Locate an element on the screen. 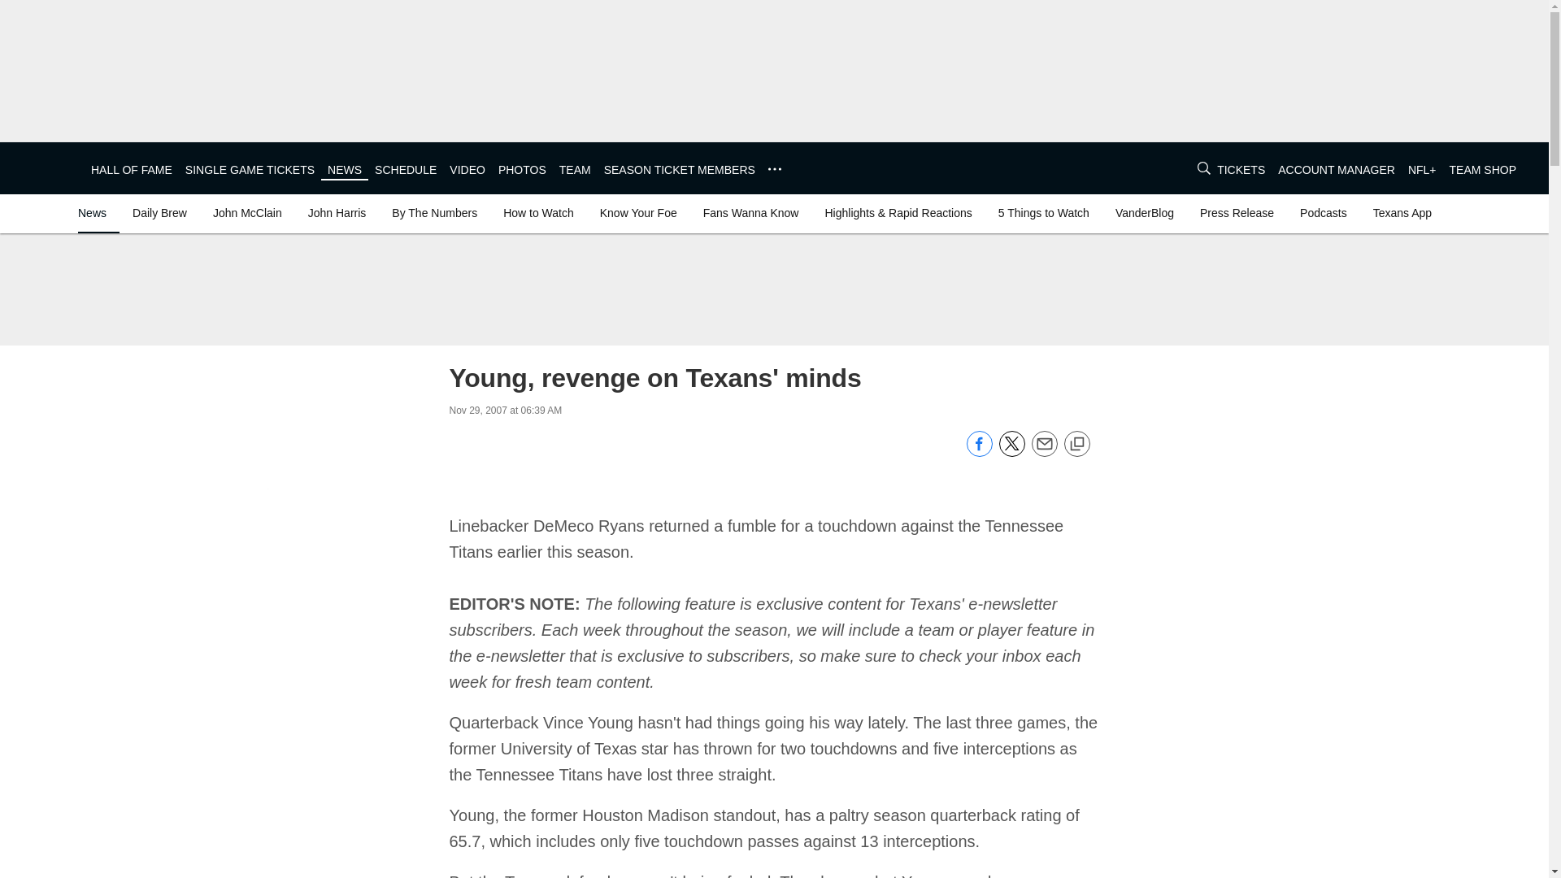  VIDEO is located at coordinates (467, 169).